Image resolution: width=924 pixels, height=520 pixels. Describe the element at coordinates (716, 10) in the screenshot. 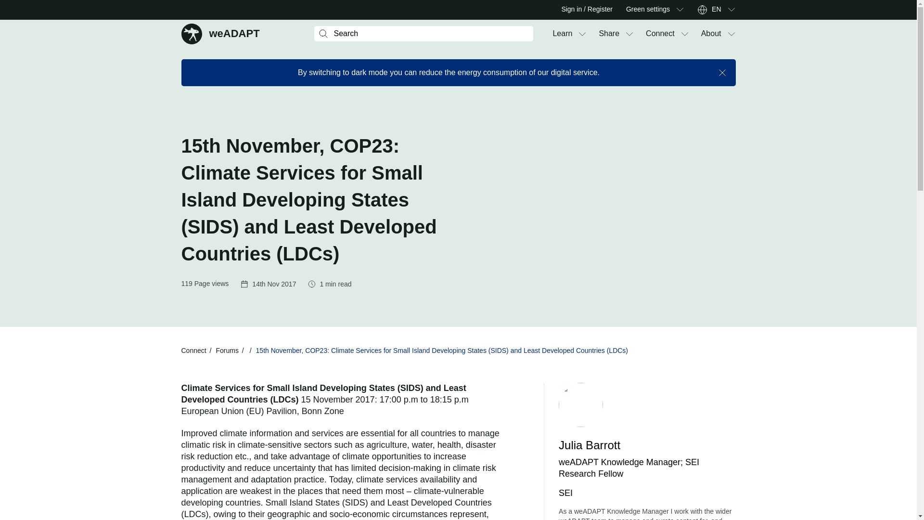

I see `About` at that location.